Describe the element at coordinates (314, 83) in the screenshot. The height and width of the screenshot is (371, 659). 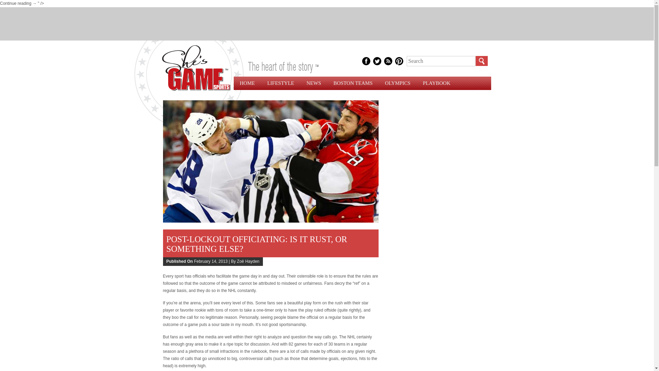
I see `NEWS` at that location.